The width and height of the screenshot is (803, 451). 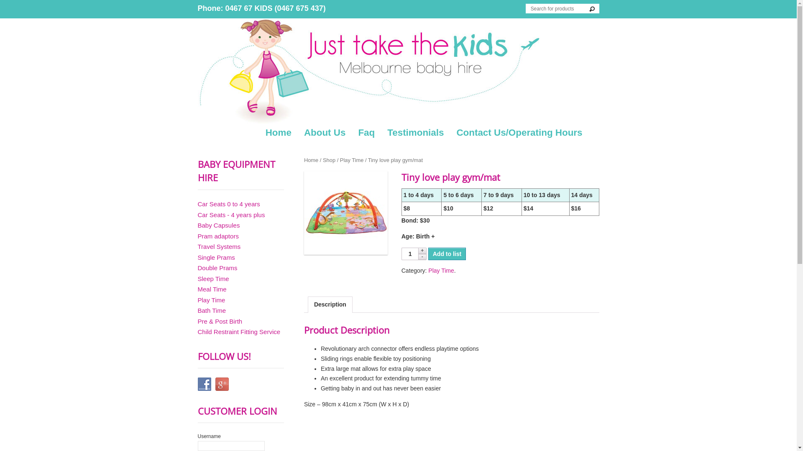 I want to click on Home, so click(x=311, y=160).